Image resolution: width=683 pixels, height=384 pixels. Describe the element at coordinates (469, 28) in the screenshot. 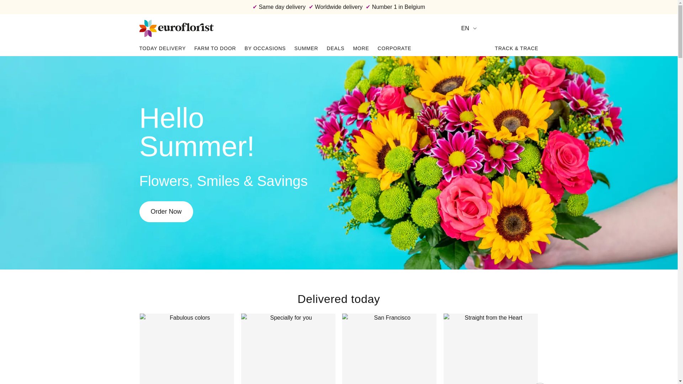

I see `EN` at that location.